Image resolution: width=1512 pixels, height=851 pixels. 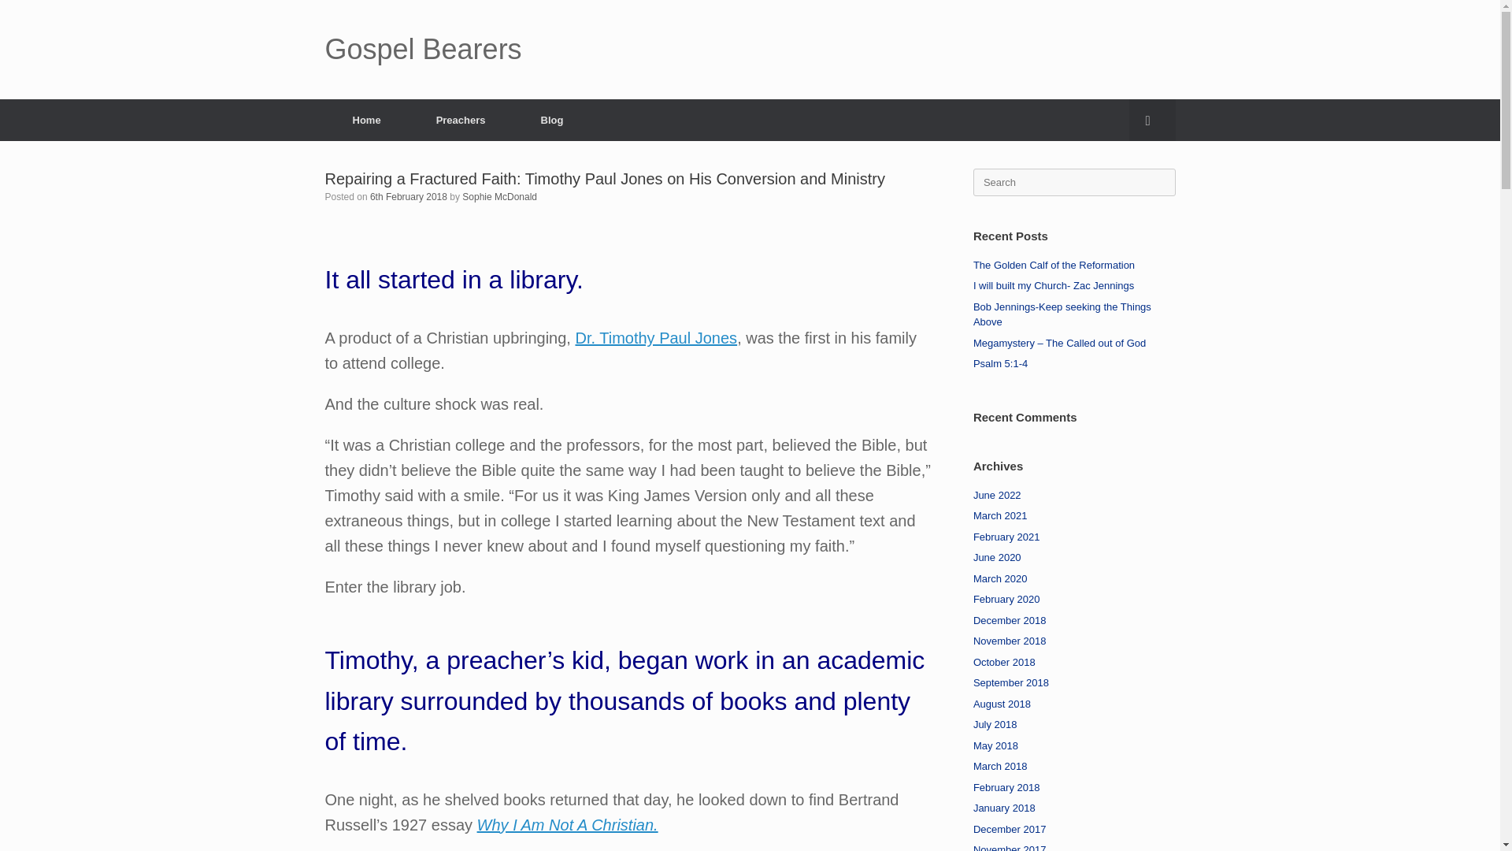 I want to click on 9:40 pm, so click(x=409, y=197).